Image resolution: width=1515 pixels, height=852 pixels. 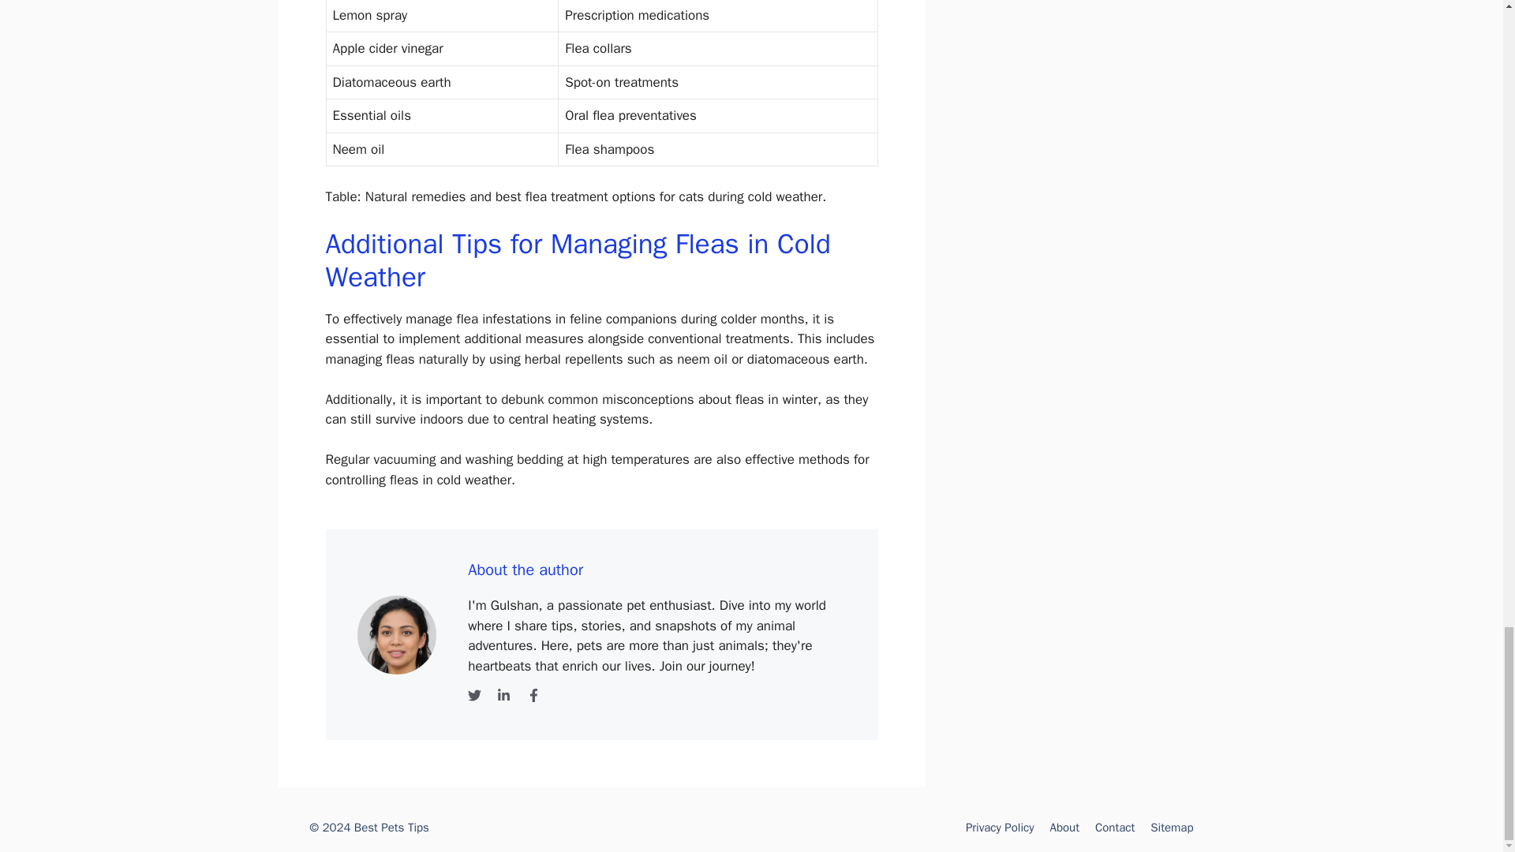 What do you see at coordinates (1001, 828) in the screenshot?
I see `Privacy Policy` at bounding box center [1001, 828].